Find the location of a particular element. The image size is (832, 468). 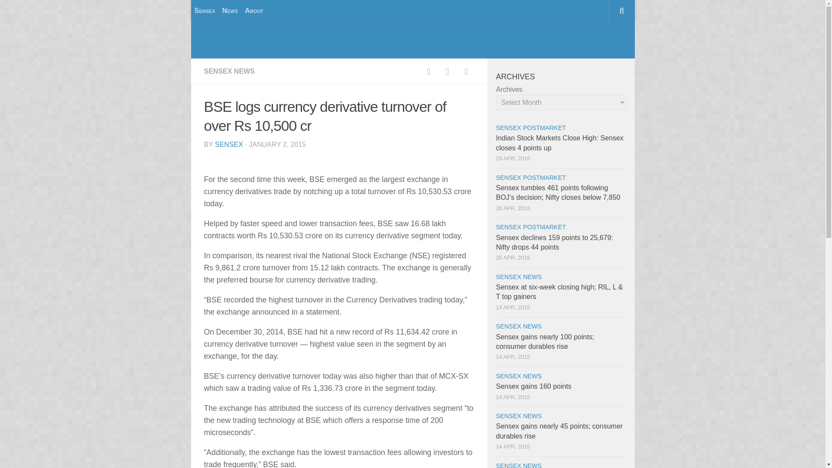

Sensex gains nearly 100 points; consumer durables rise is located at coordinates (545, 341).